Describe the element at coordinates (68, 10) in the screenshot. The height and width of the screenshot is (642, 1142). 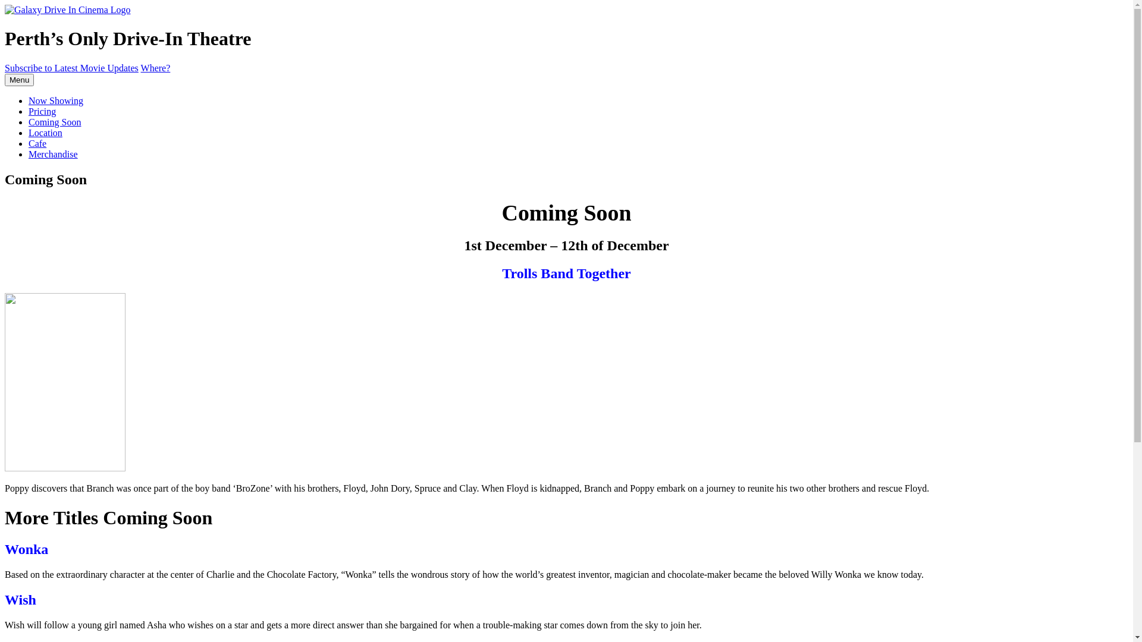
I see `Galaxy Drive In Cinema` at that location.